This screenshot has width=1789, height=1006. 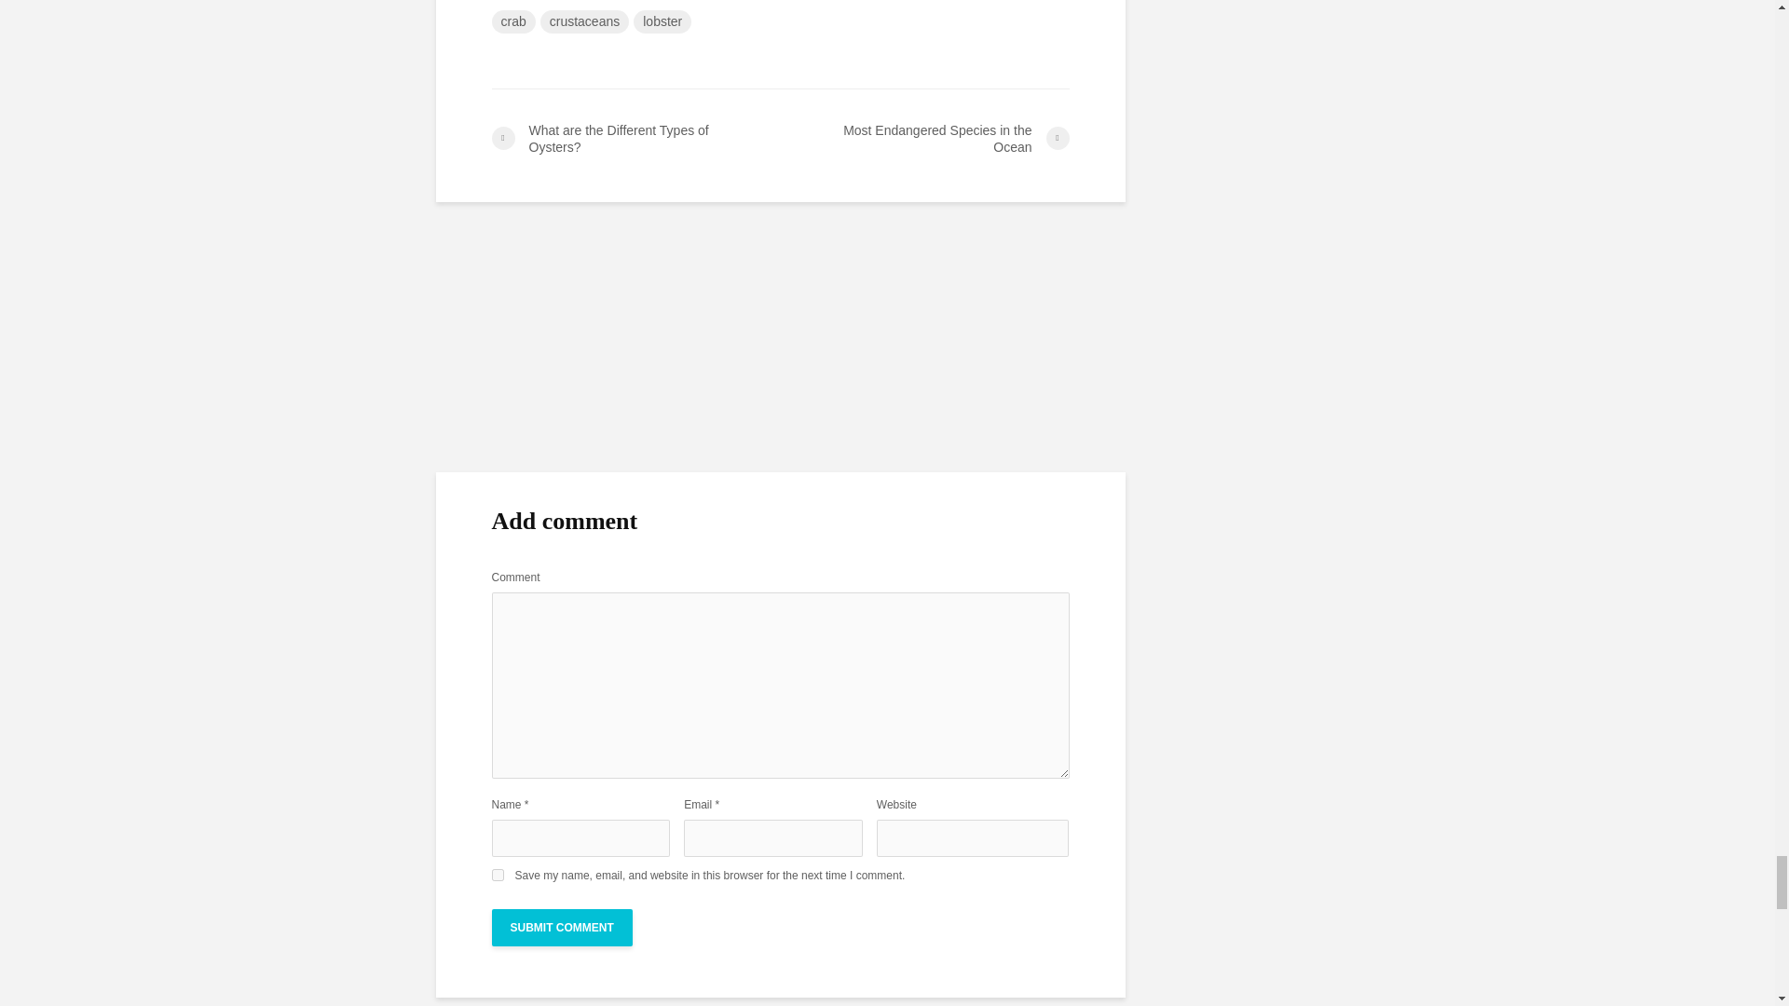 I want to click on yes, so click(x=498, y=876).